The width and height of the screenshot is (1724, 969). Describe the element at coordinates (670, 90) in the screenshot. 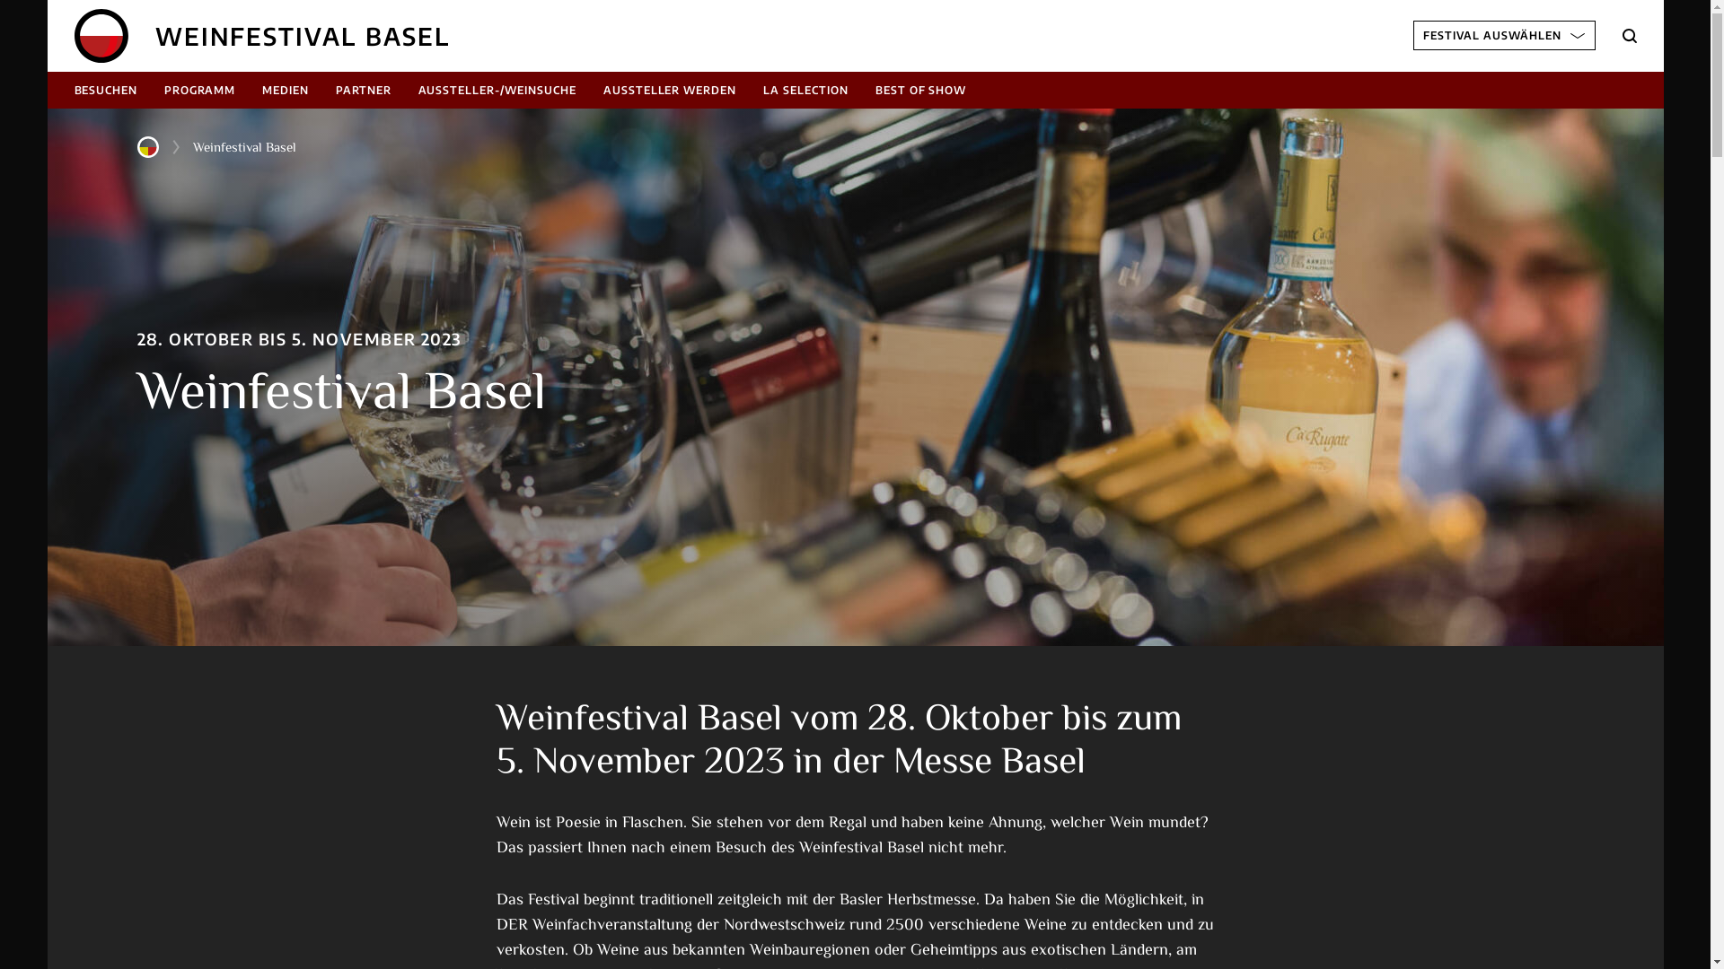

I see `AUSSTELLER WERDEN` at that location.